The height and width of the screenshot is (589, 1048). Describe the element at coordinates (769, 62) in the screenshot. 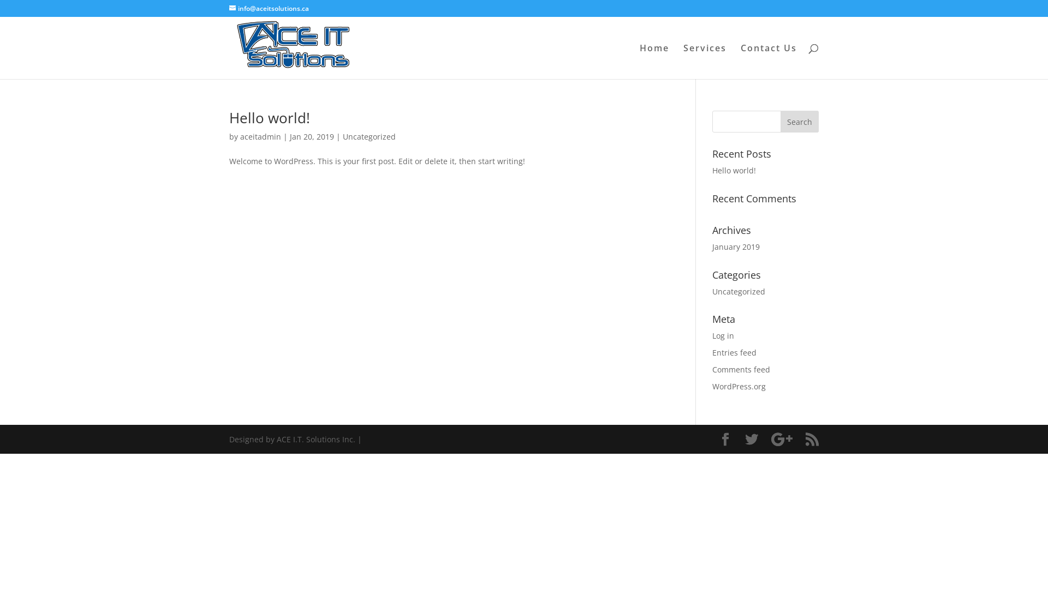

I see `Contact Us` at that location.